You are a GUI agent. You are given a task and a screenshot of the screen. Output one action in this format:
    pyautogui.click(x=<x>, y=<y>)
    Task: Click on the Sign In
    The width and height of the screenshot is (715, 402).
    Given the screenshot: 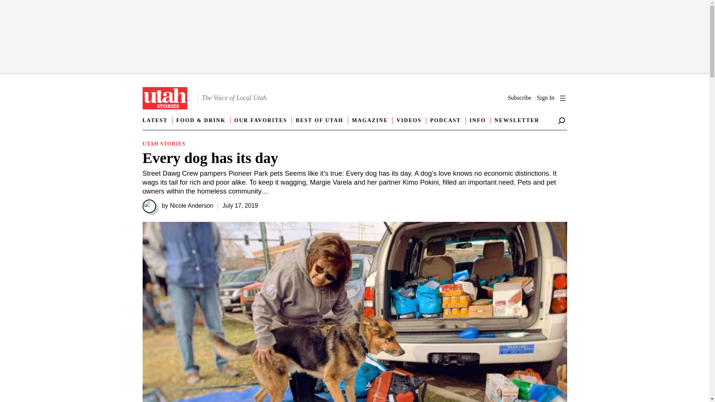 What is the action you would take?
    pyautogui.click(x=546, y=98)
    